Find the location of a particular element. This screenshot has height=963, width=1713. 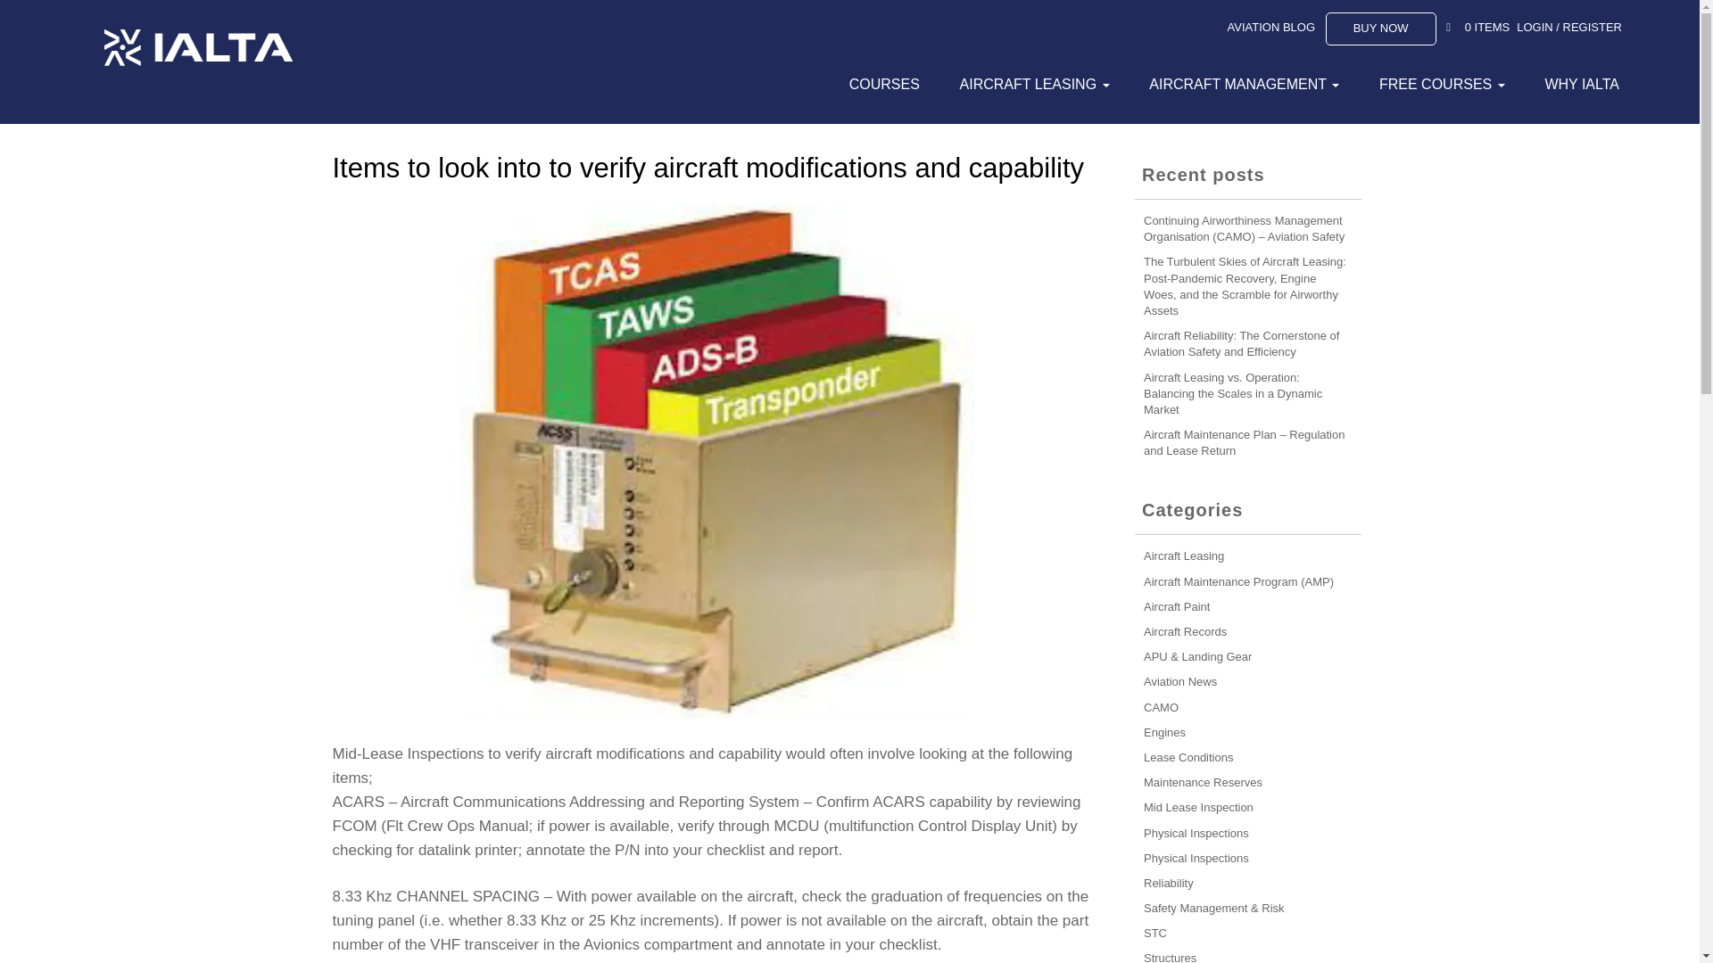

AIRCRAFT LEASING is located at coordinates (1030, 84).